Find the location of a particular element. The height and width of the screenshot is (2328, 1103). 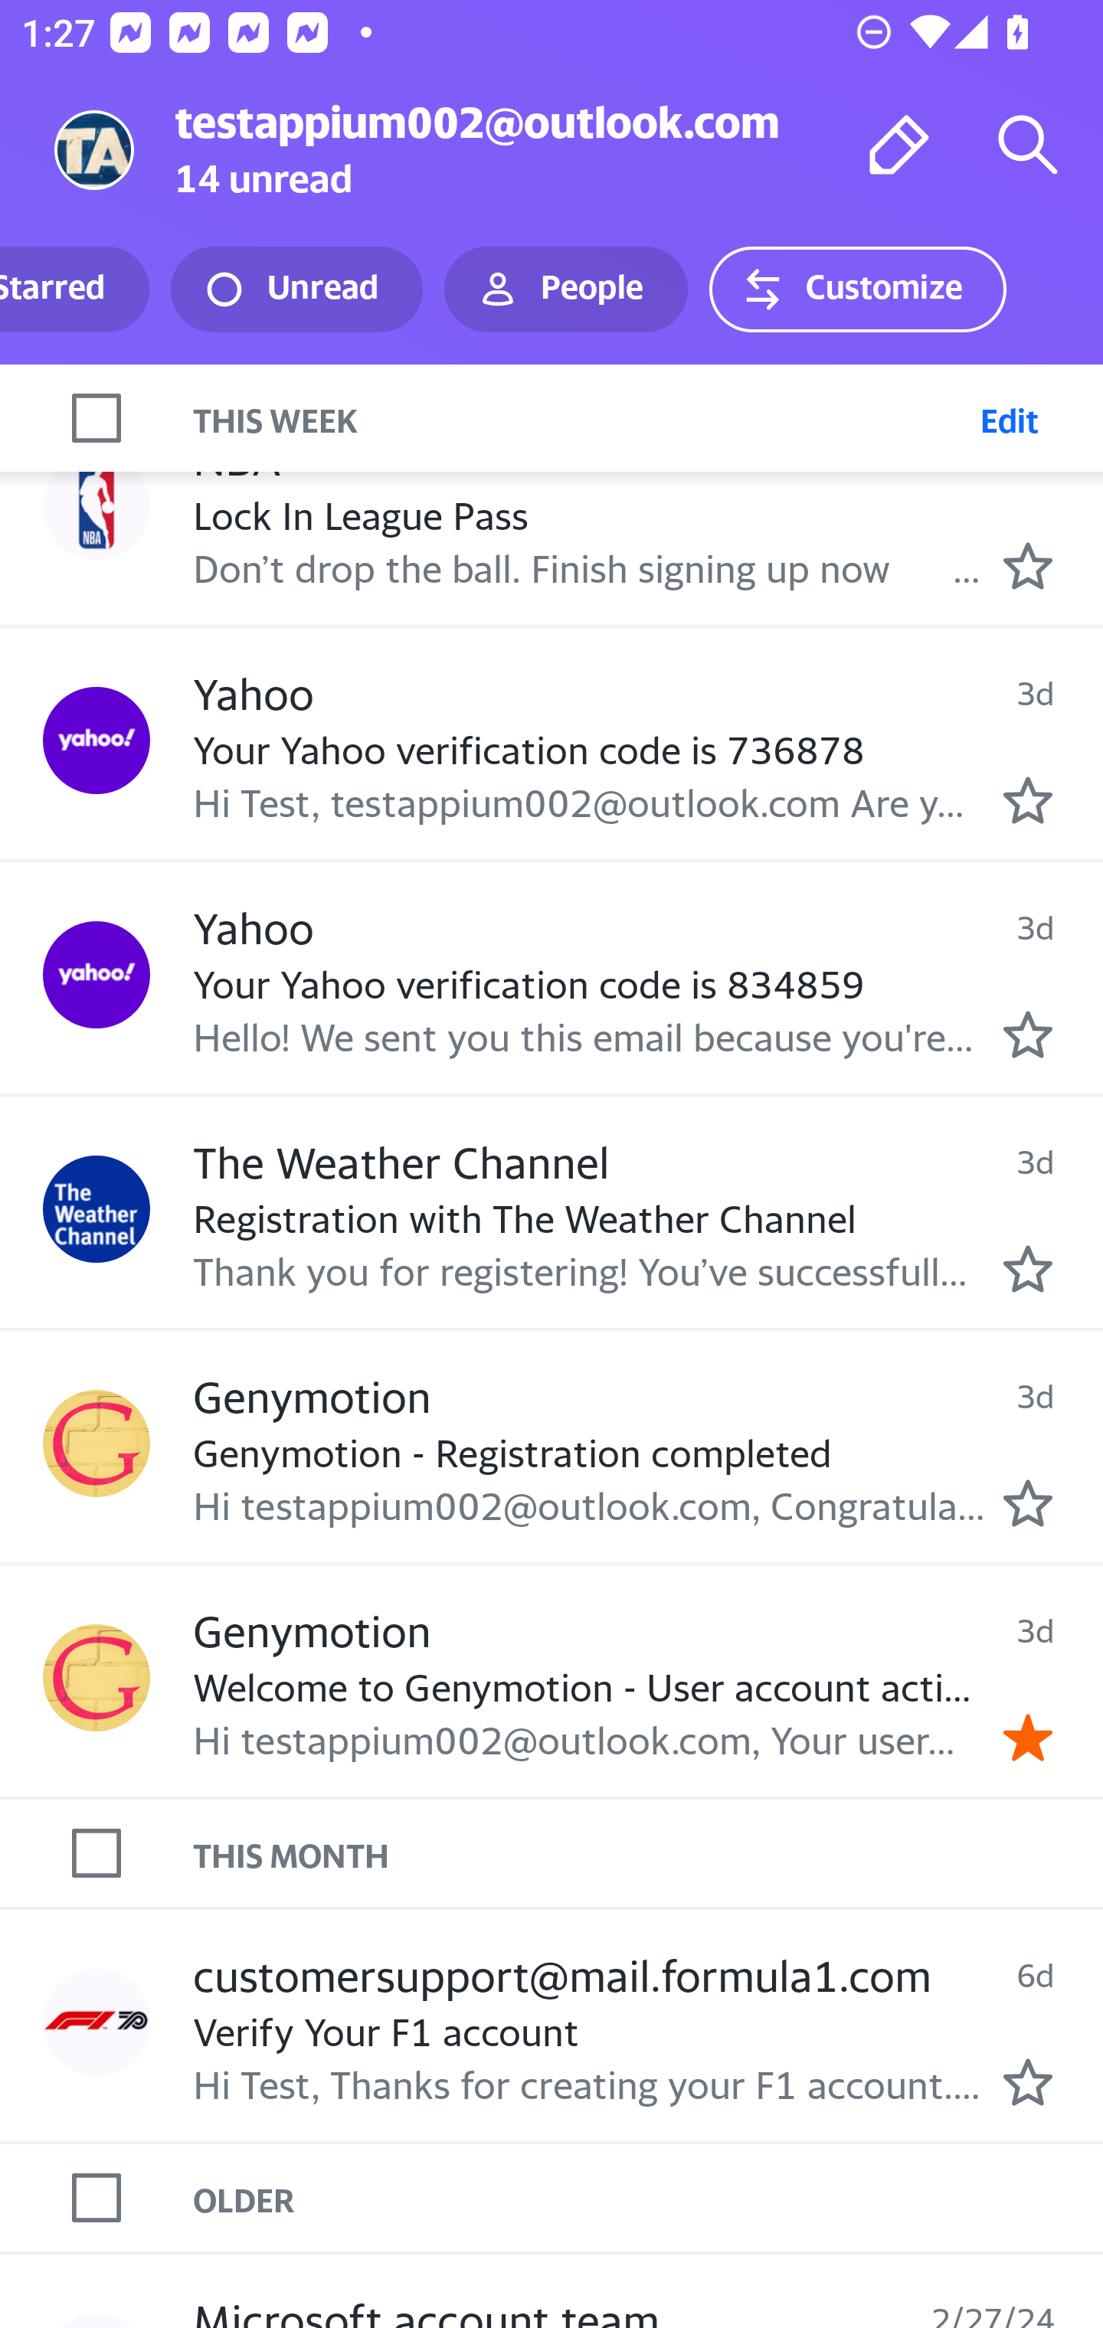

Profile
customersupport@mail.formula1.com is located at coordinates (97, 2022).